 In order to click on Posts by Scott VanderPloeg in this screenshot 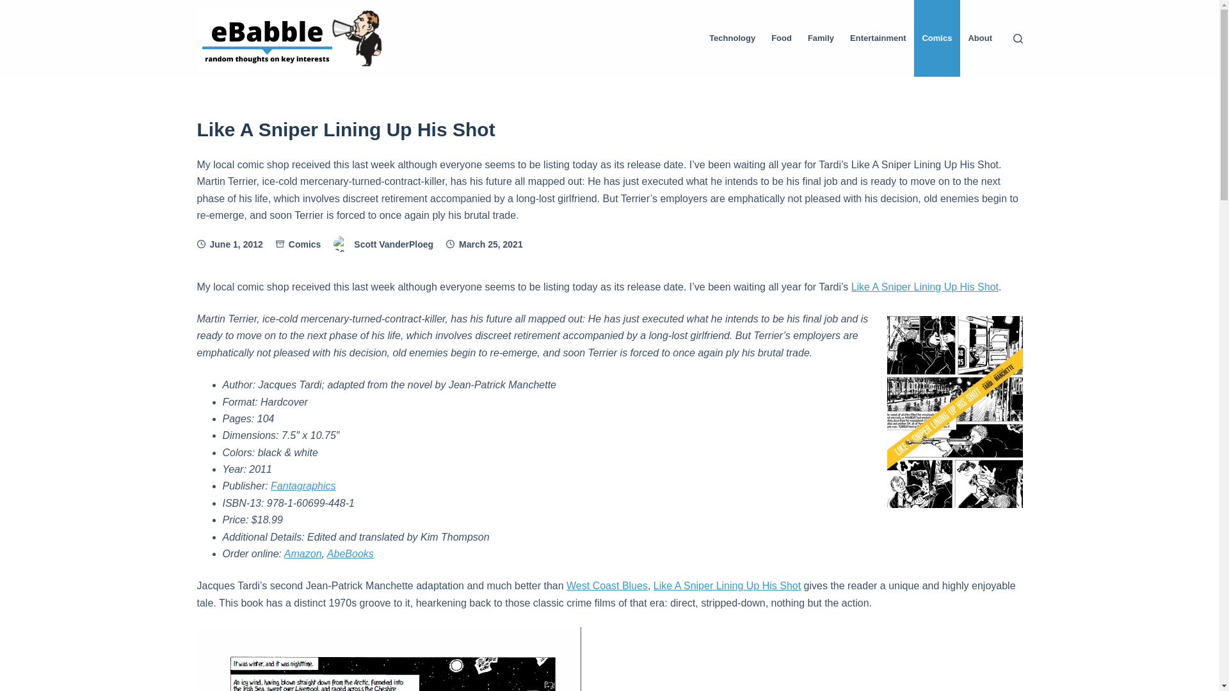, I will do `click(393, 244)`.